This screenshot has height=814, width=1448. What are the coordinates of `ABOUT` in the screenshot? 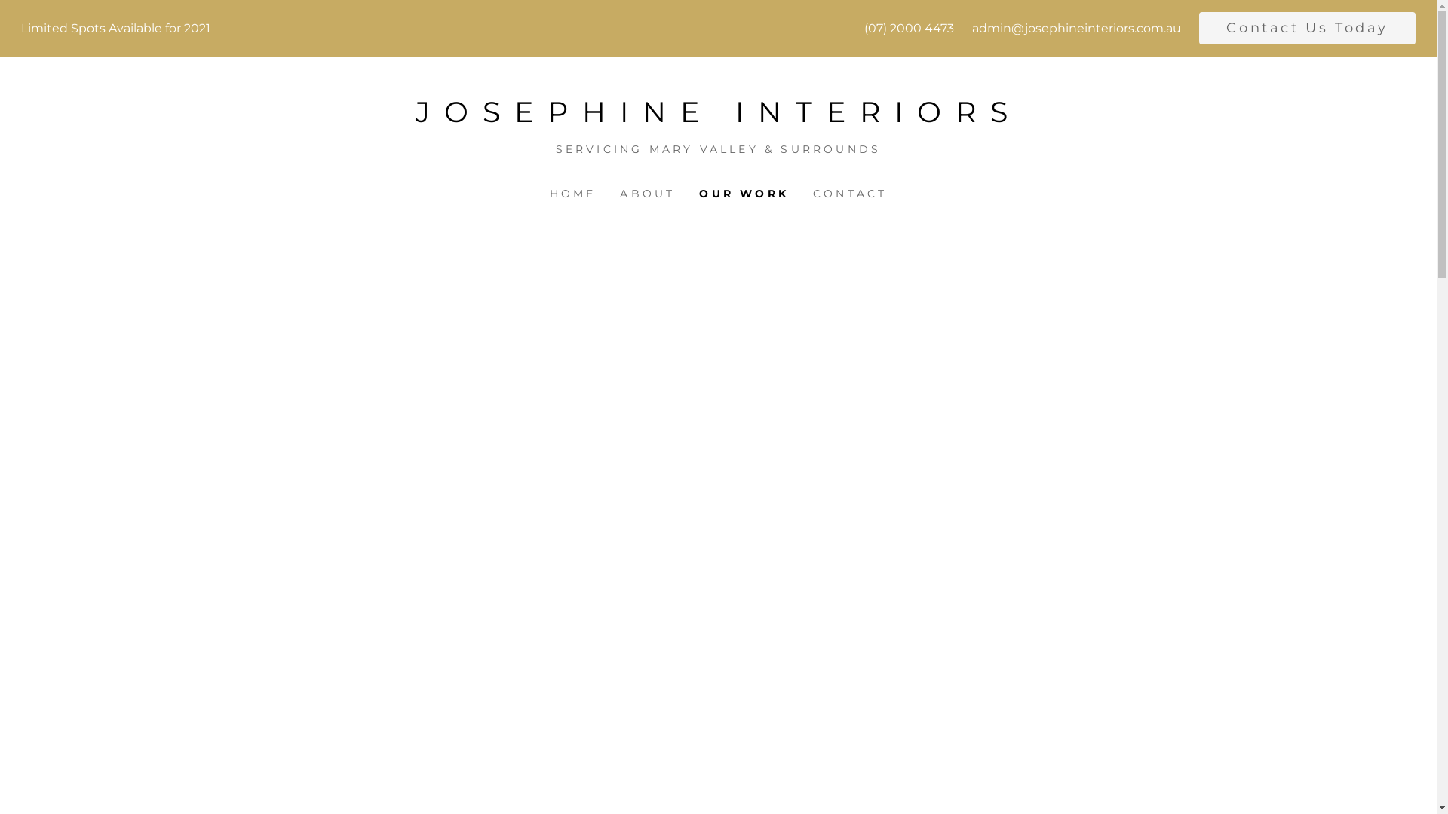 It's located at (647, 194).